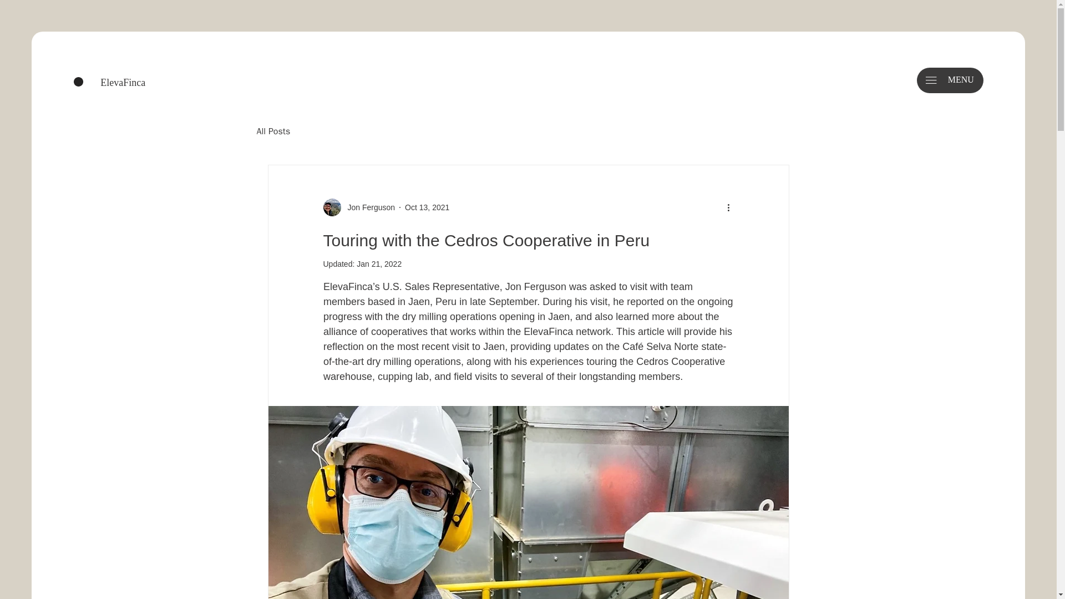  Describe the element at coordinates (122, 82) in the screenshot. I see `ElevaFinca` at that location.